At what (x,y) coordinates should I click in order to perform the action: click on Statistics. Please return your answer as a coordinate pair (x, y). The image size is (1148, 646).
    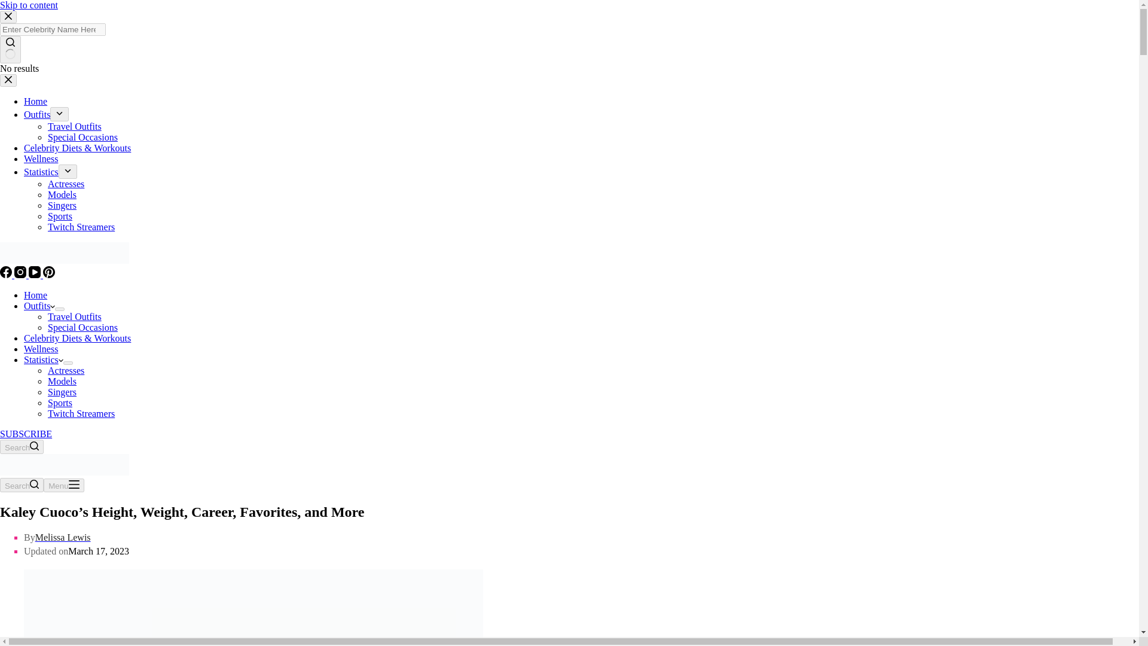
    Looking at the image, I should click on (43, 359).